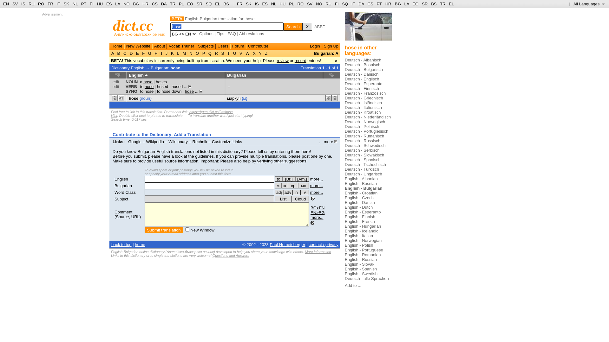 The image size is (609, 342). Describe the element at coordinates (407, 4) in the screenshot. I see `LA` at that location.